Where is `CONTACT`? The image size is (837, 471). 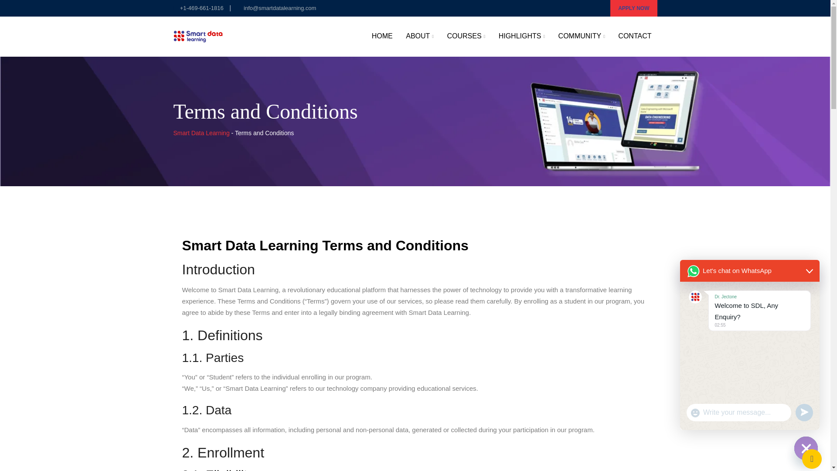
CONTACT is located at coordinates (635, 36).